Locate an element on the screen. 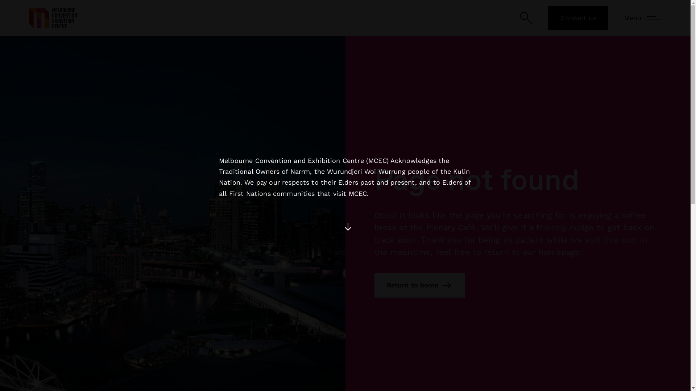  Return to home is located at coordinates (419, 285).